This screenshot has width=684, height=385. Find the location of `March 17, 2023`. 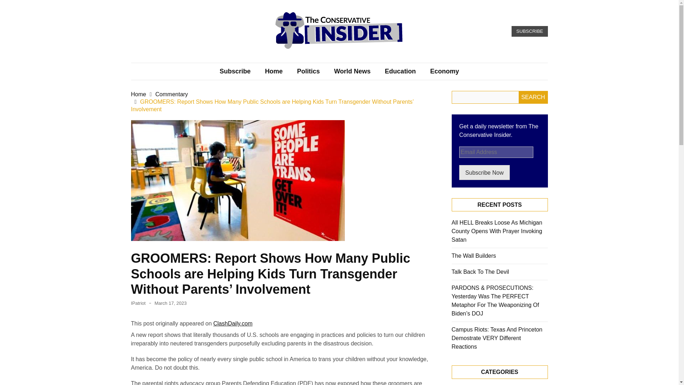

March 17, 2023 is located at coordinates (170, 303).